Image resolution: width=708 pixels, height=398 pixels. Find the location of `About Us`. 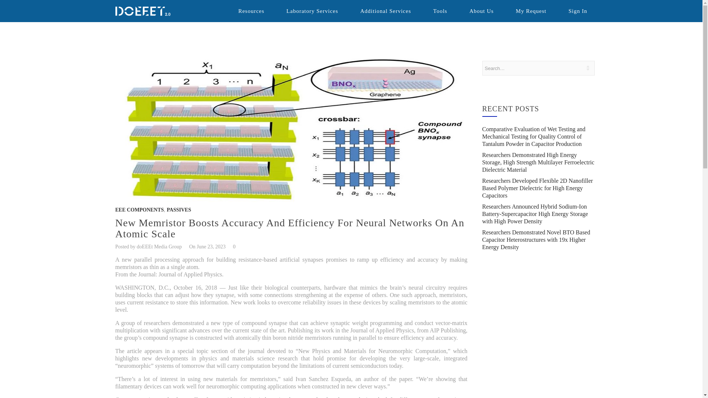

About Us is located at coordinates (481, 11).